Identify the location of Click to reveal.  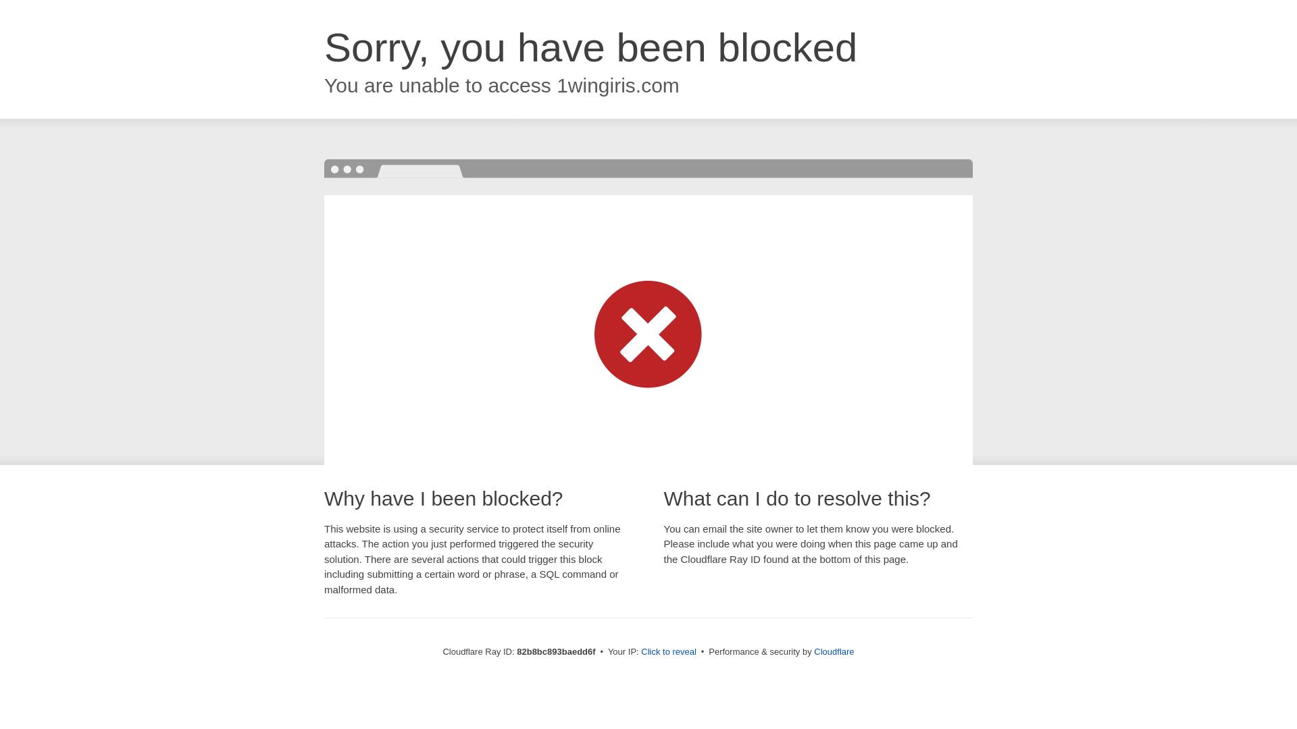
(669, 652).